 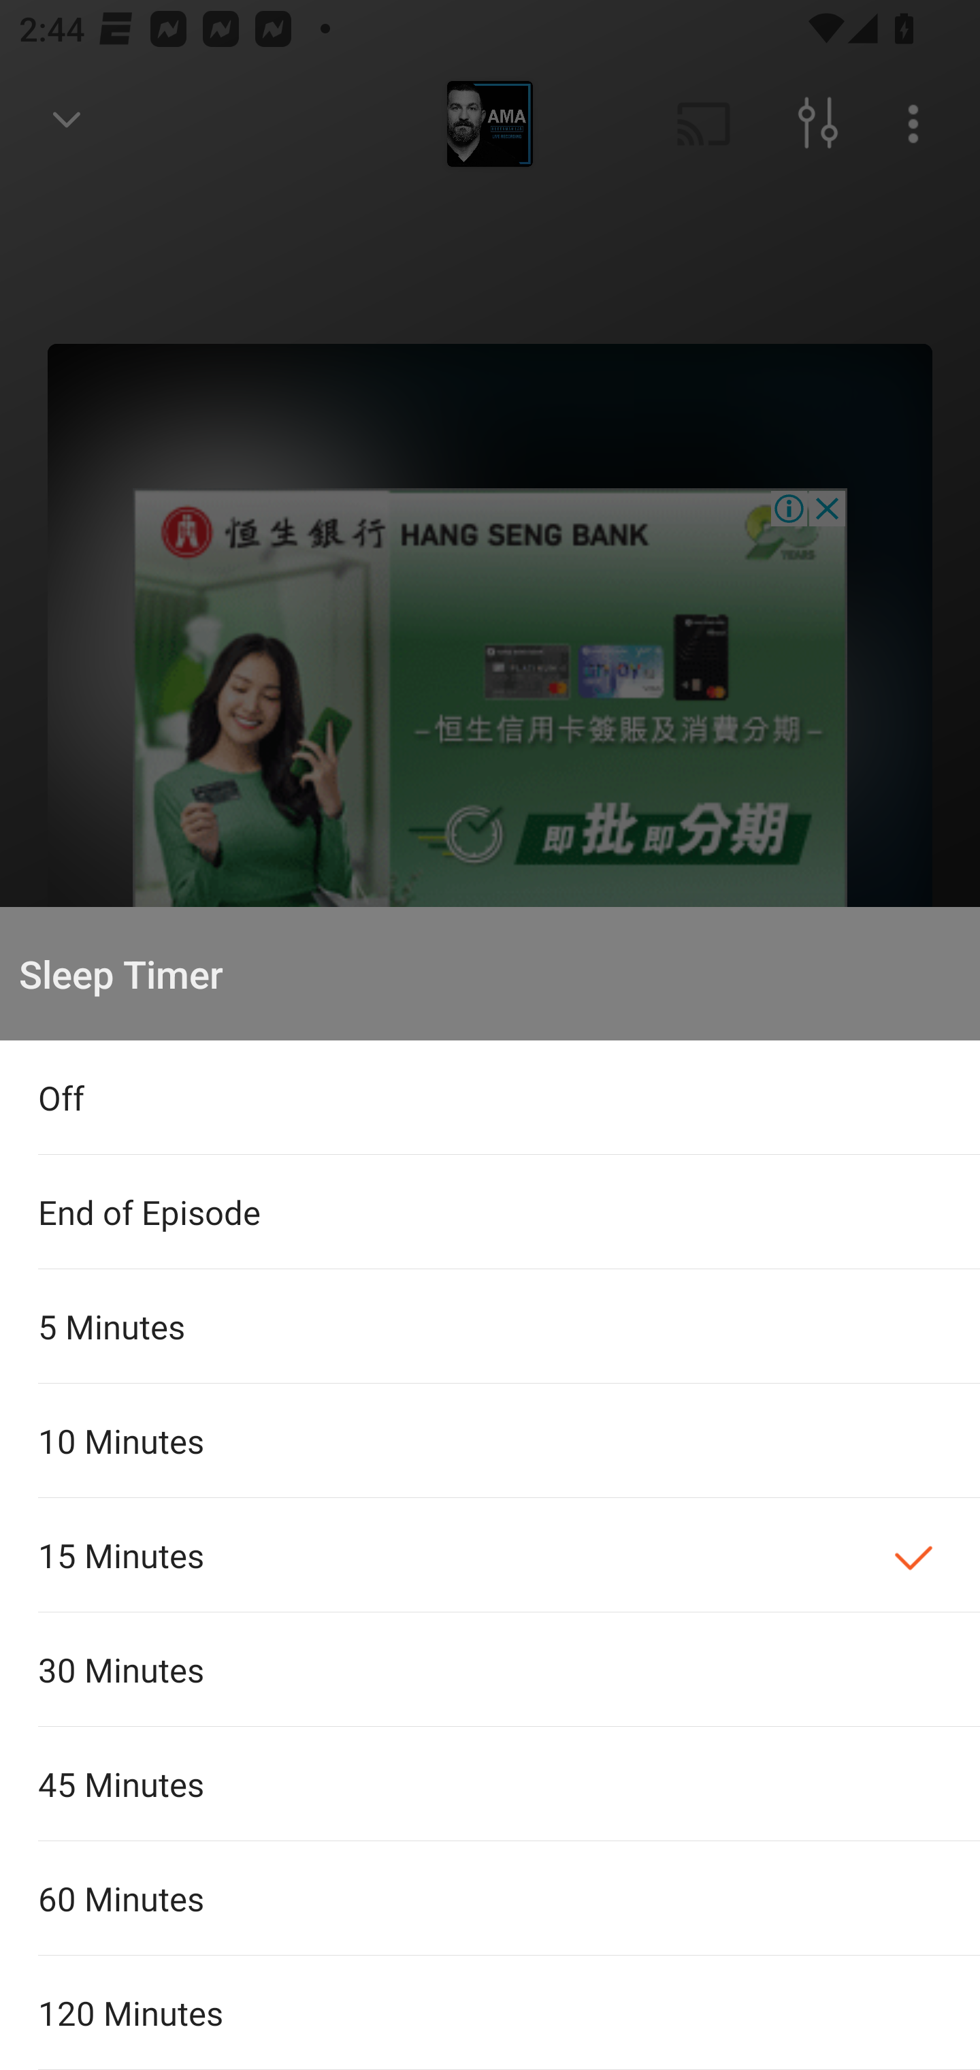 I want to click on 30 Minutes, so click(x=490, y=1670).